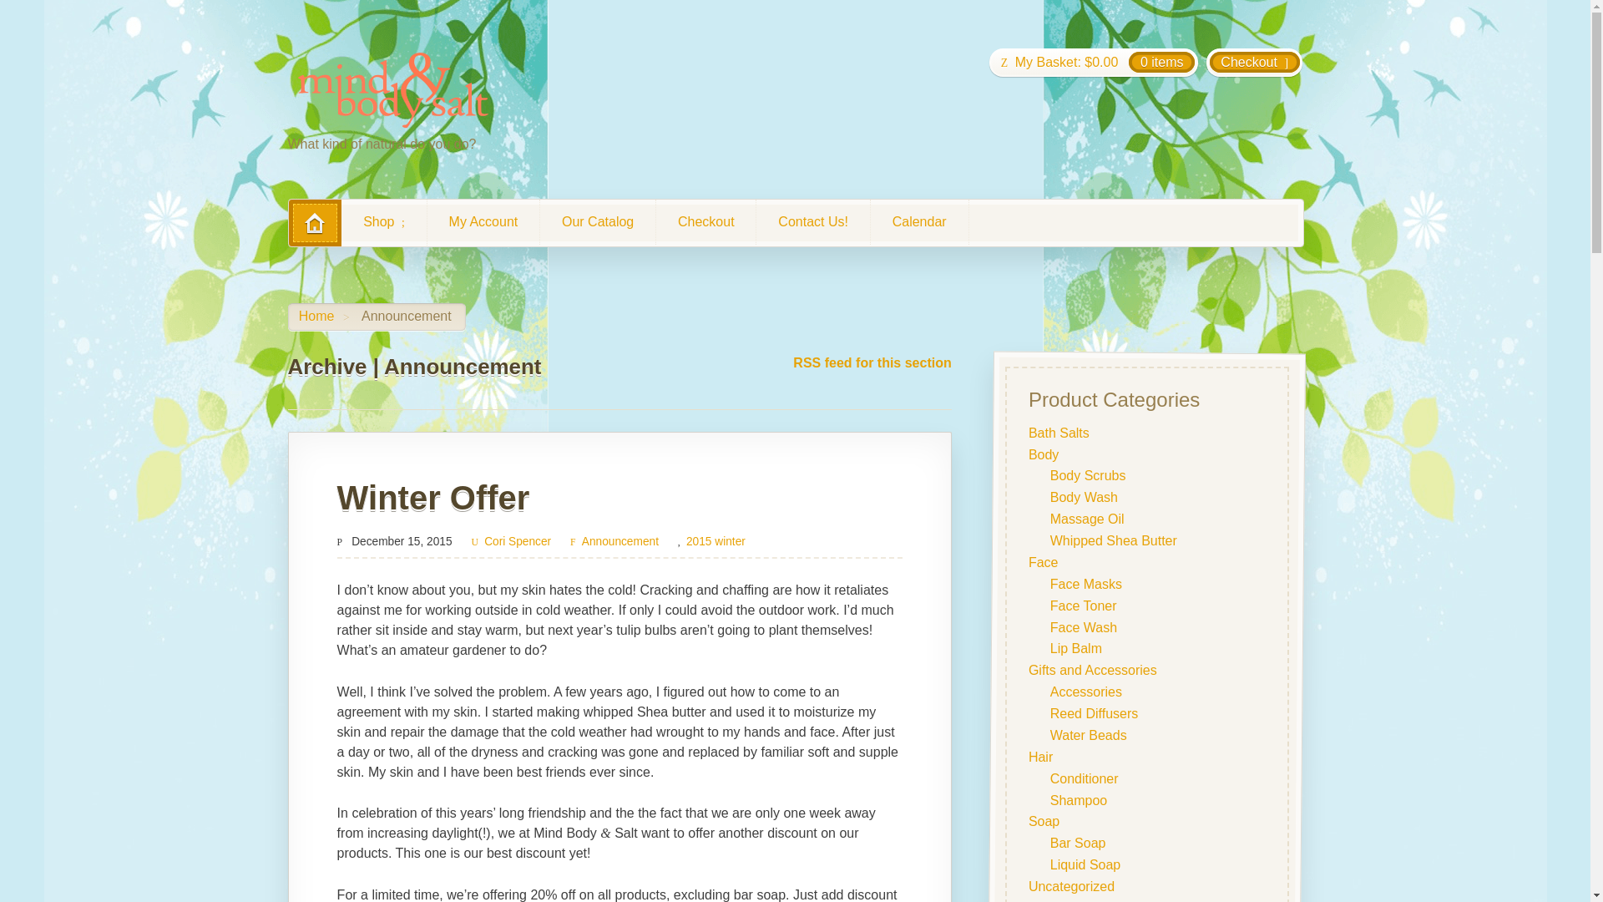  I want to click on Checkout, so click(705, 221).